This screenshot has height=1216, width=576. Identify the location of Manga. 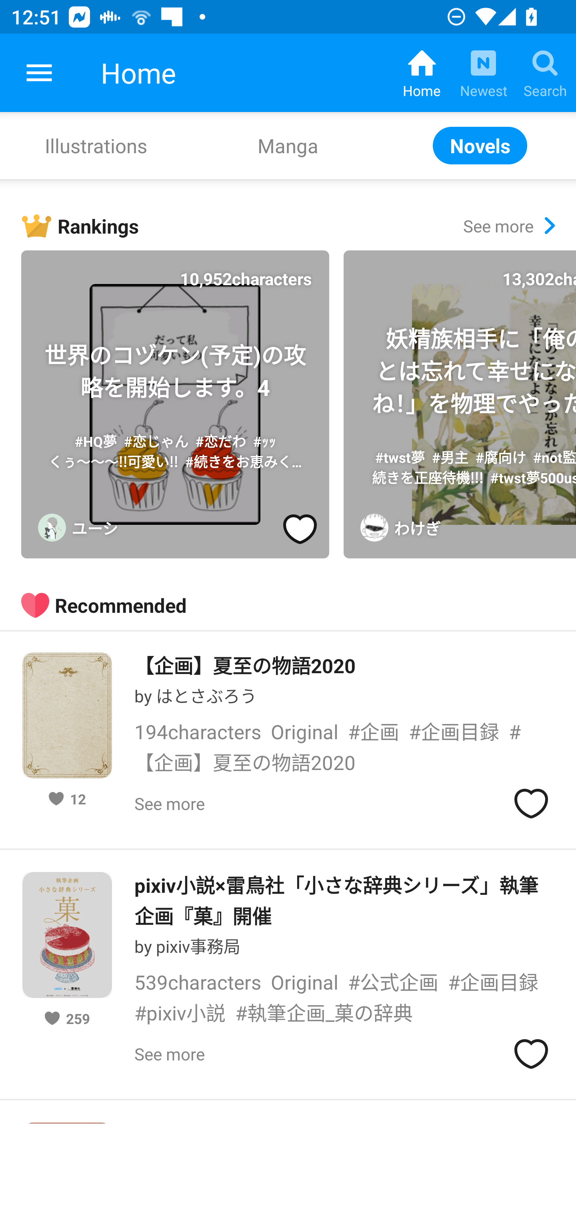
(288, 145).